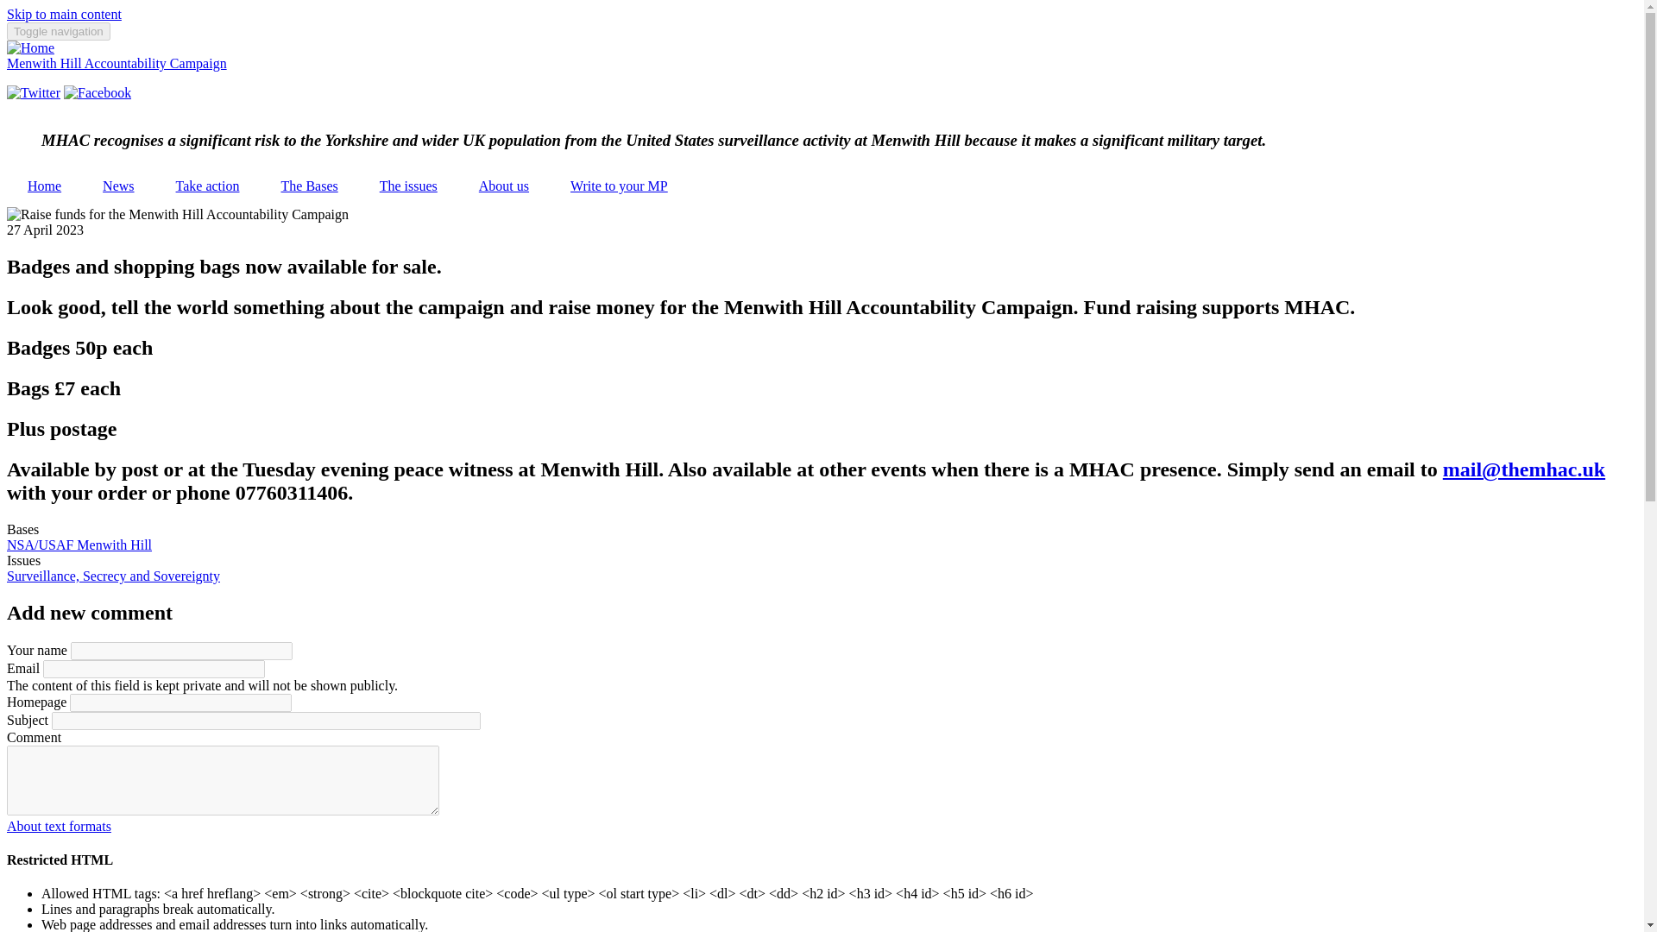  I want to click on The issues, so click(409, 186).